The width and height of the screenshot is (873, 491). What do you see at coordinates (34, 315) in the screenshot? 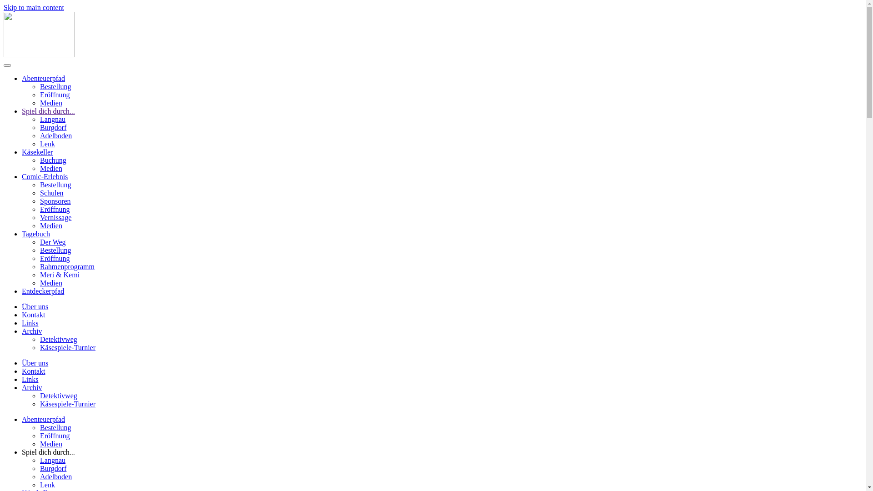
I see `Kontakt` at bounding box center [34, 315].